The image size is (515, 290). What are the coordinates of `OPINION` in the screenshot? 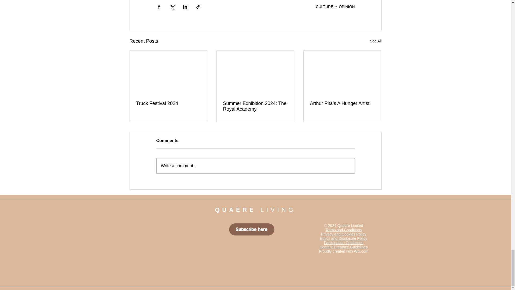 It's located at (347, 7).